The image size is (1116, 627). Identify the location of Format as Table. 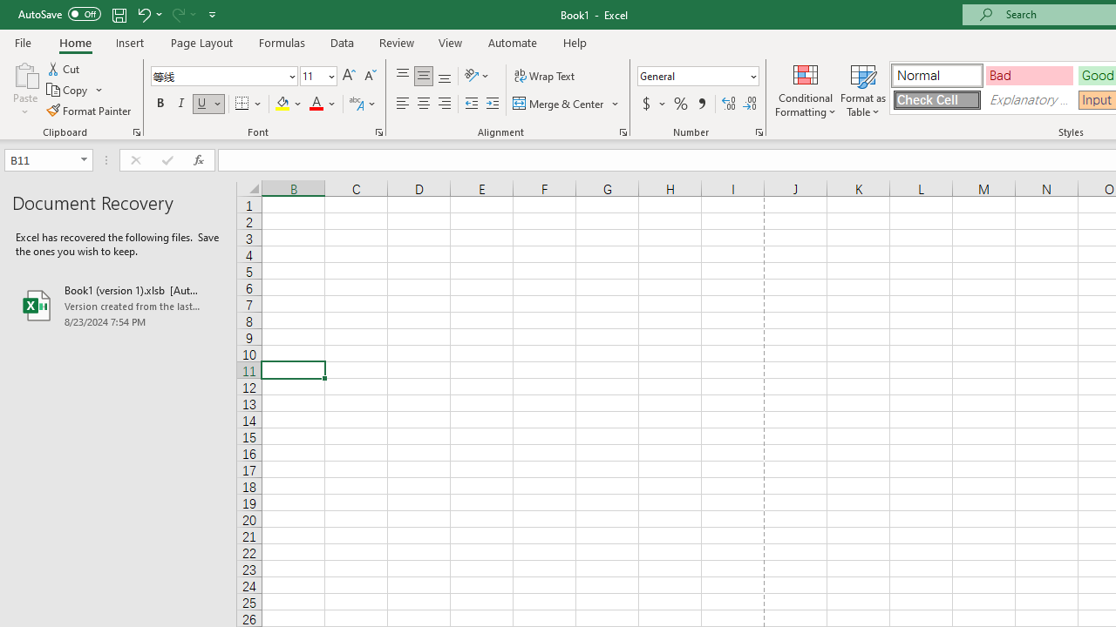
(863, 89).